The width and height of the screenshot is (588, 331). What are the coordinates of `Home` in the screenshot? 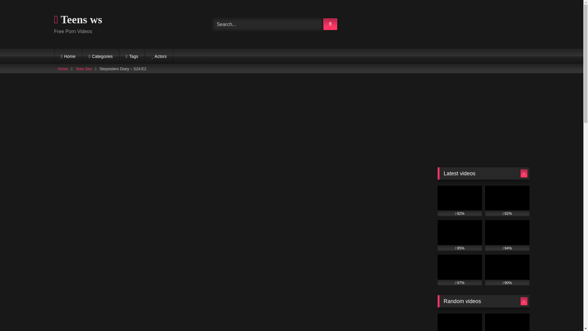 It's located at (68, 56).